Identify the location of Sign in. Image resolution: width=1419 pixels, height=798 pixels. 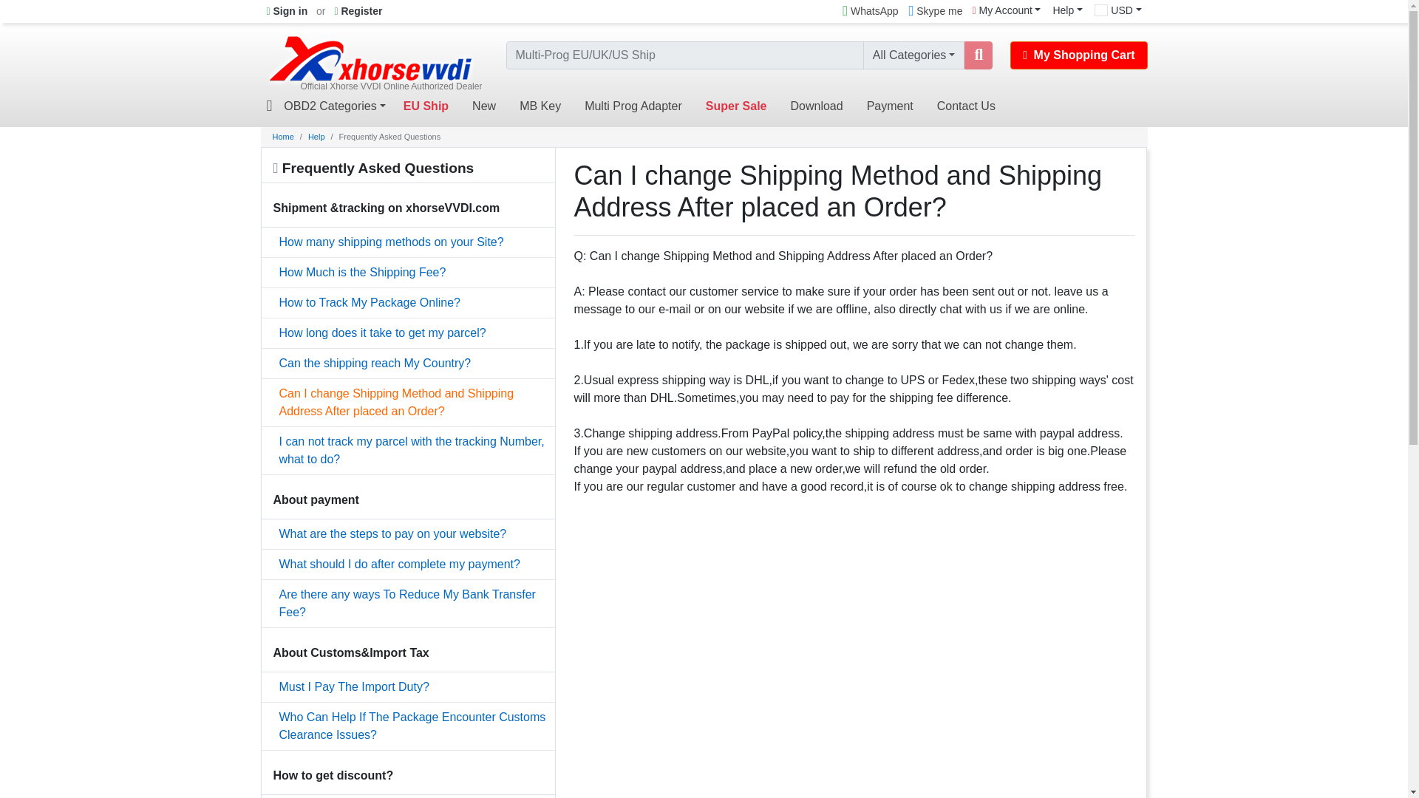
(287, 12).